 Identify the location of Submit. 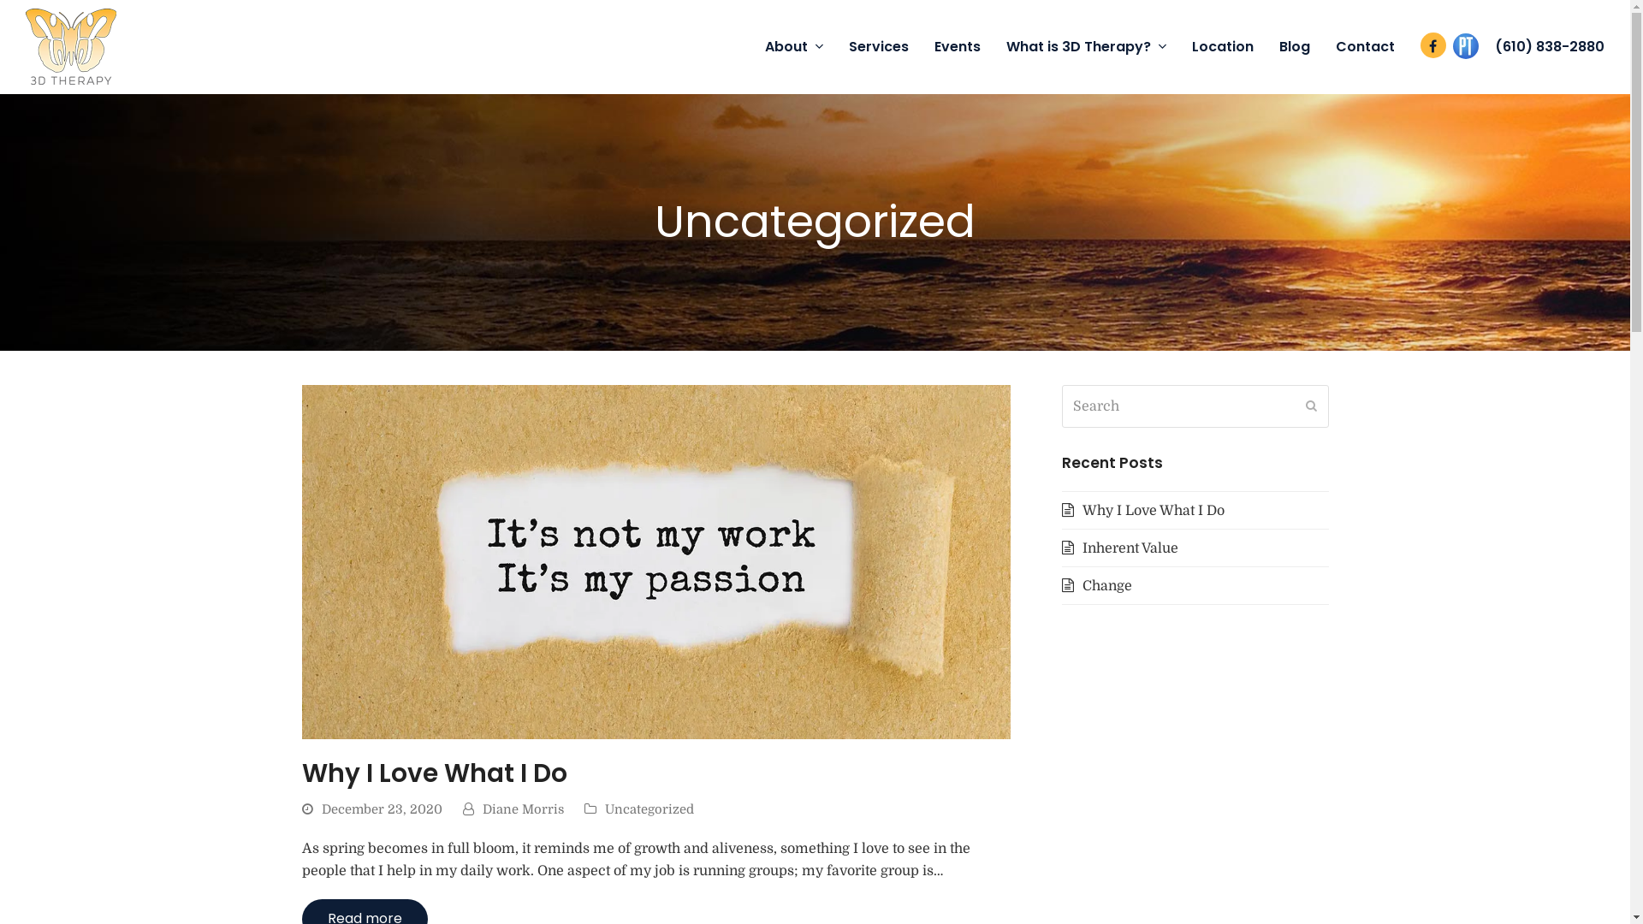
(1311, 406).